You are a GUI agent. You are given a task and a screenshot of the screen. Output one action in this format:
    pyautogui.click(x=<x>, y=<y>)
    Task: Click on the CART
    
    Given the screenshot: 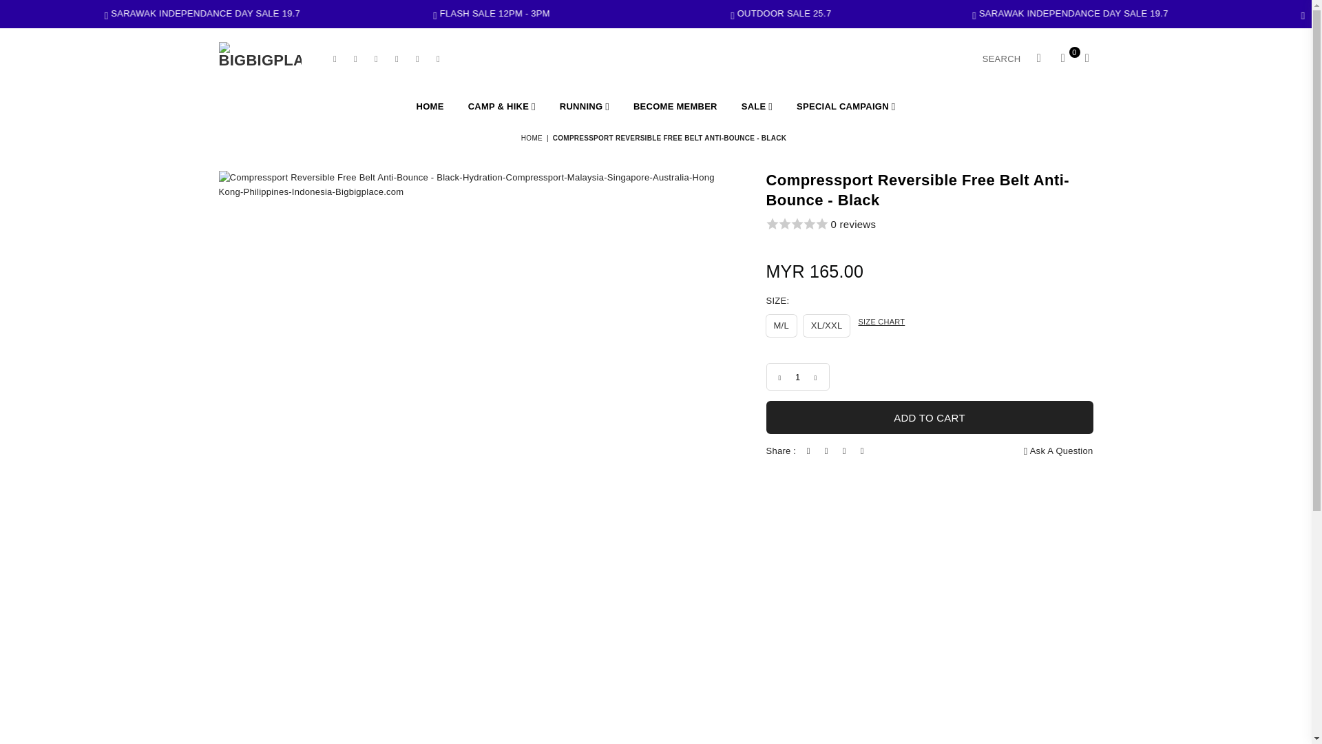 What is the action you would take?
    pyautogui.click(x=1062, y=59)
    